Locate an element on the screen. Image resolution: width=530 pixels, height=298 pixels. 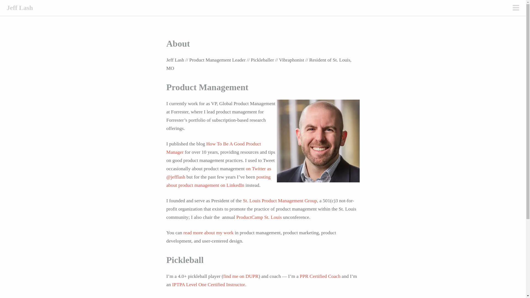
posting about product management on LinkedIn is located at coordinates (218, 181).